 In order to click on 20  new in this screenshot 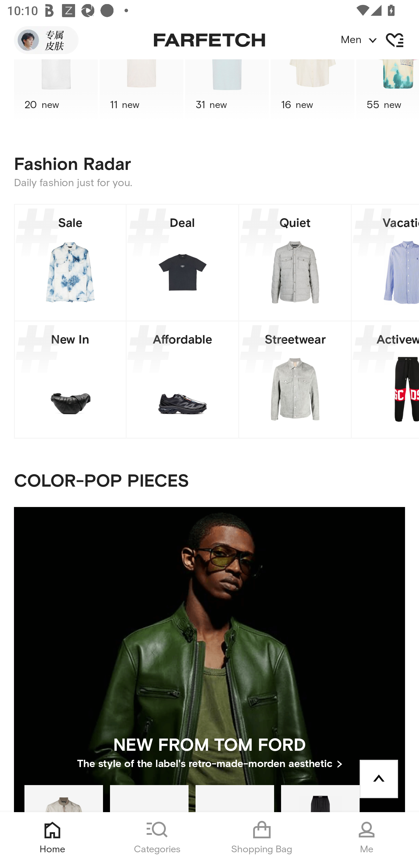, I will do `click(56, 91)`.